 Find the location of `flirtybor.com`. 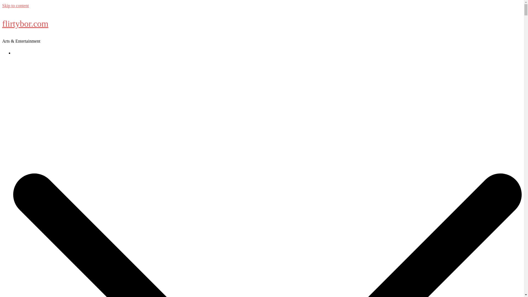

flirtybor.com is located at coordinates (25, 24).